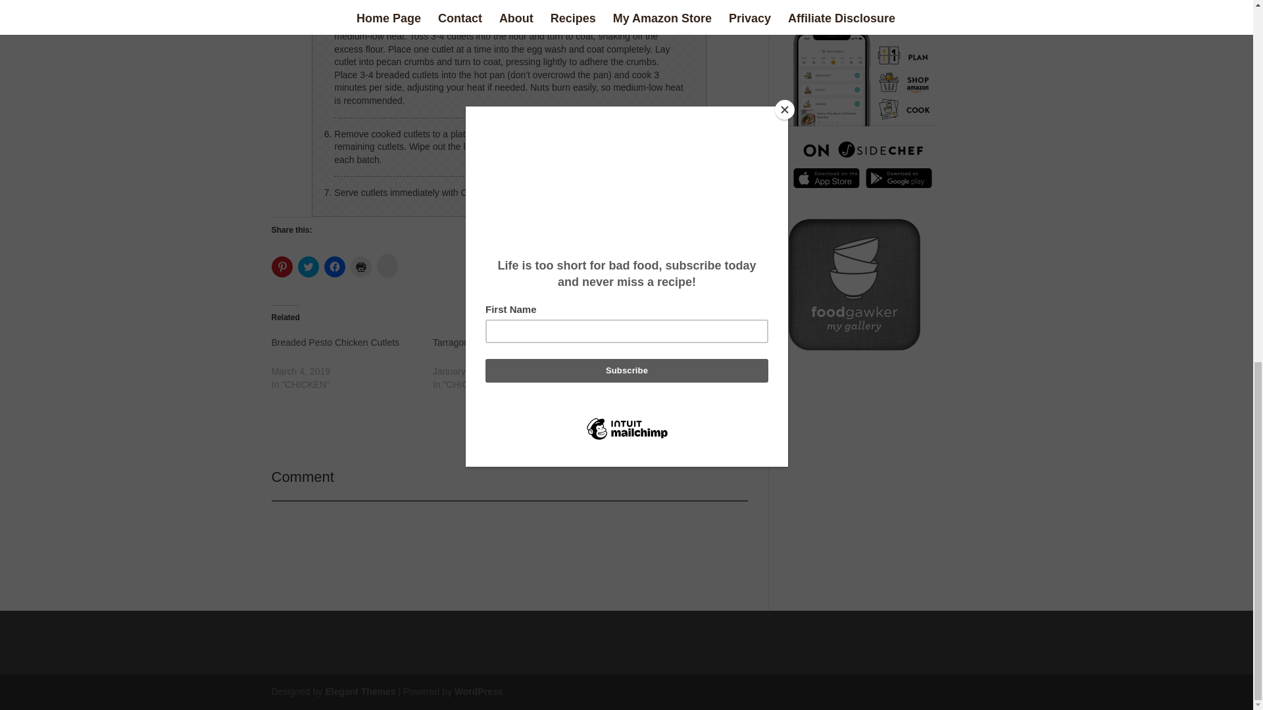 The image size is (1263, 710). What do you see at coordinates (307, 267) in the screenshot?
I see `Click to share on Twitter` at bounding box center [307, 267].